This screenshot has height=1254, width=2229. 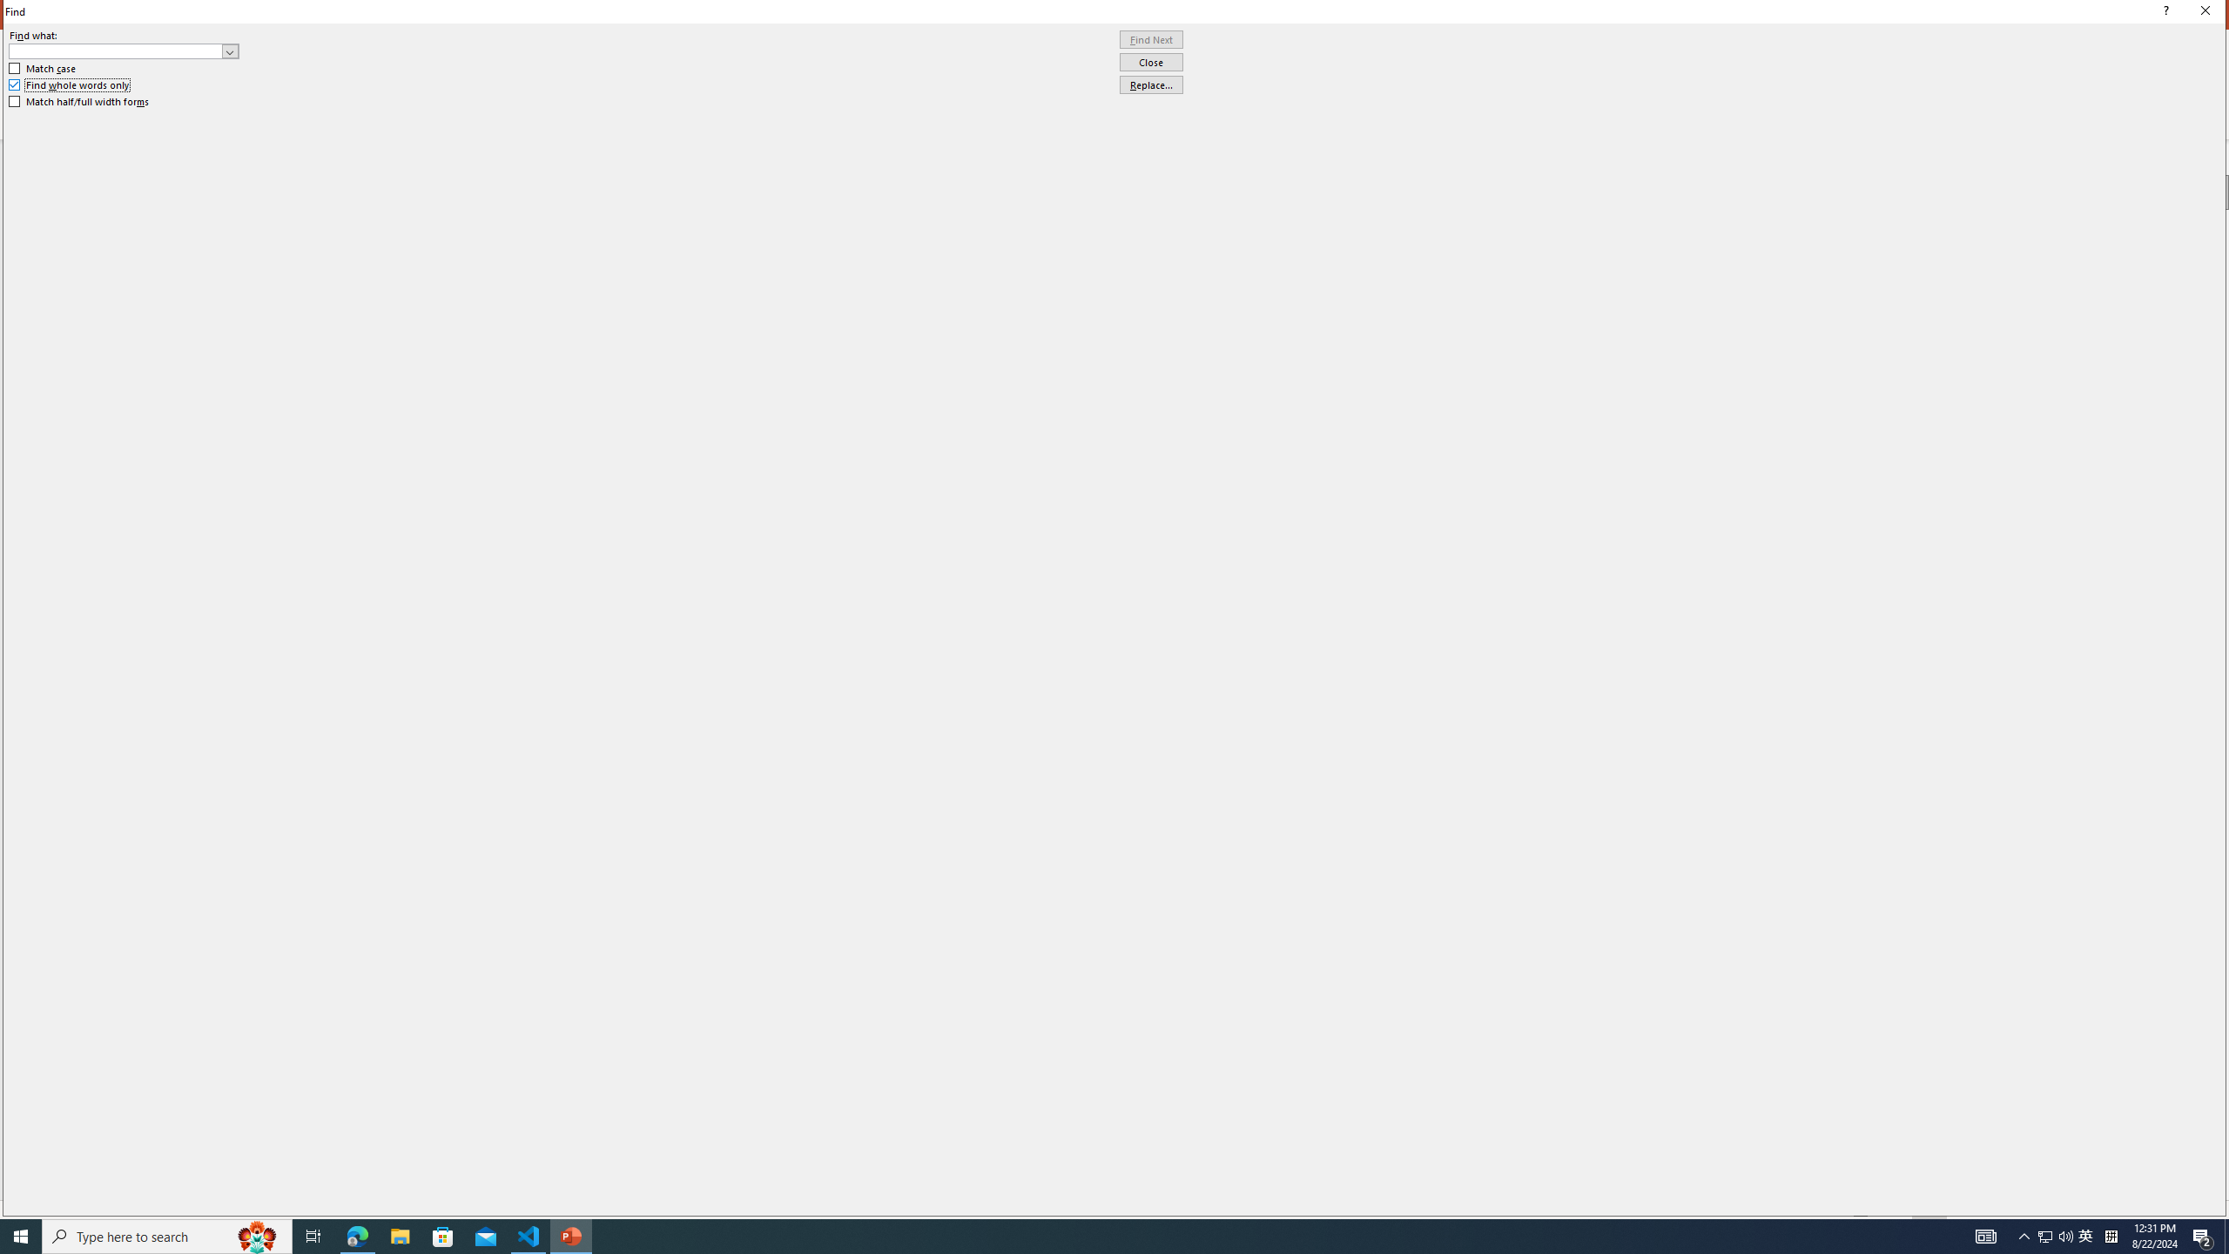 What do you see at coordinates (44, 68) in the screenshot?
I see `Match case` at bounding box center [44, 68].